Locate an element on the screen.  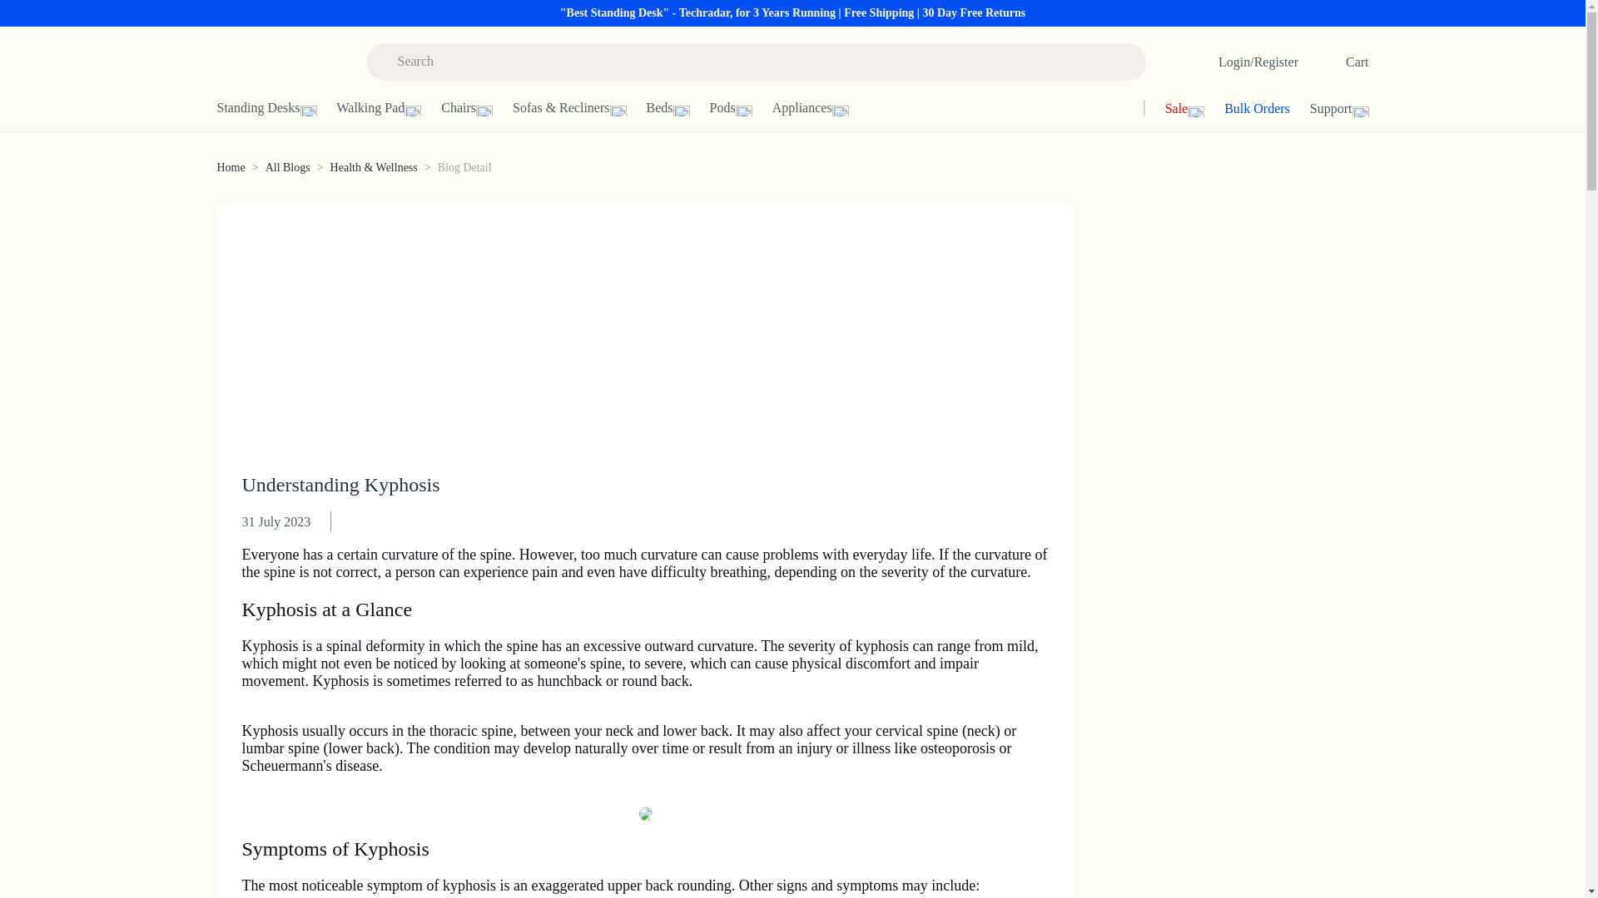
Walking Pad is located at coordinates (388, 108).